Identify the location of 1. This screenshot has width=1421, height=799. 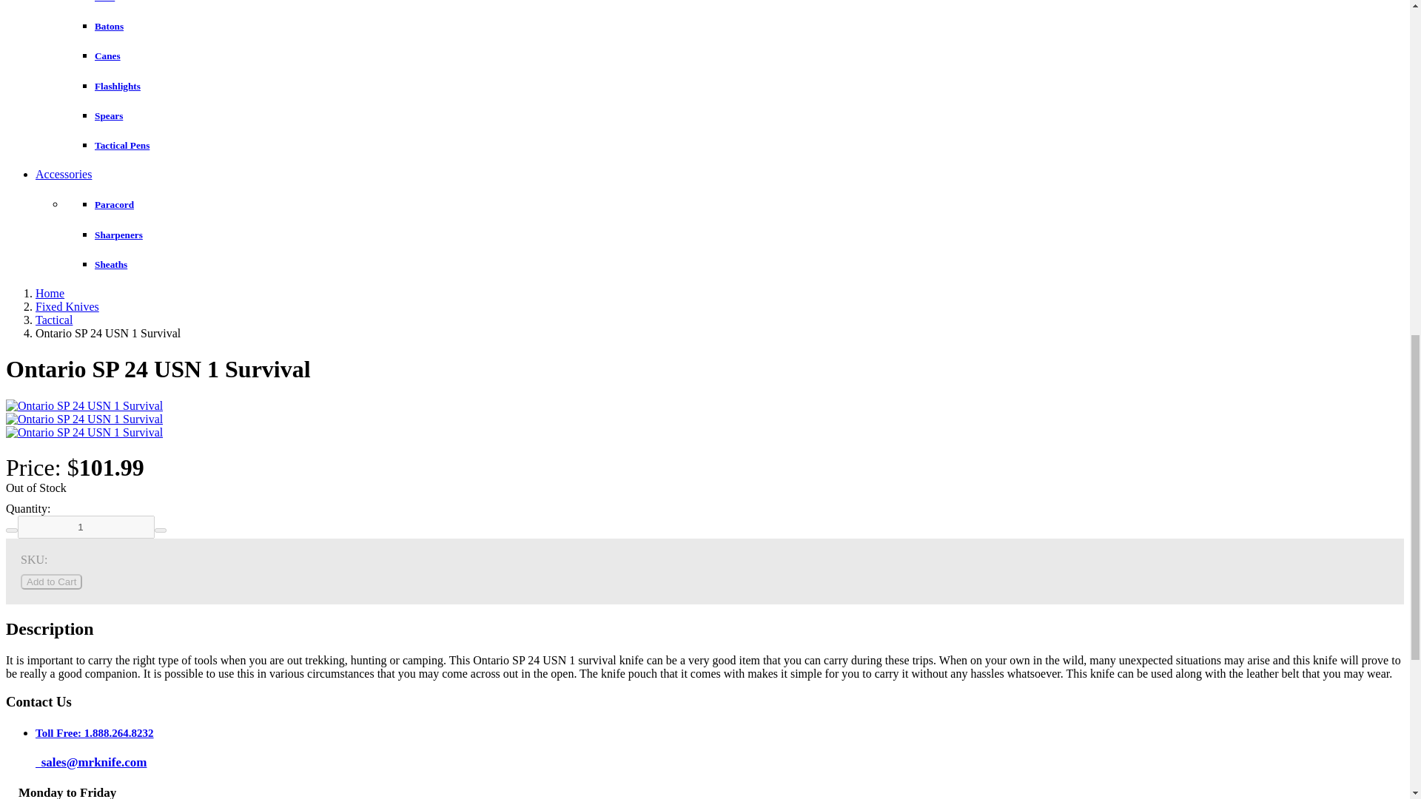
(86, 527).